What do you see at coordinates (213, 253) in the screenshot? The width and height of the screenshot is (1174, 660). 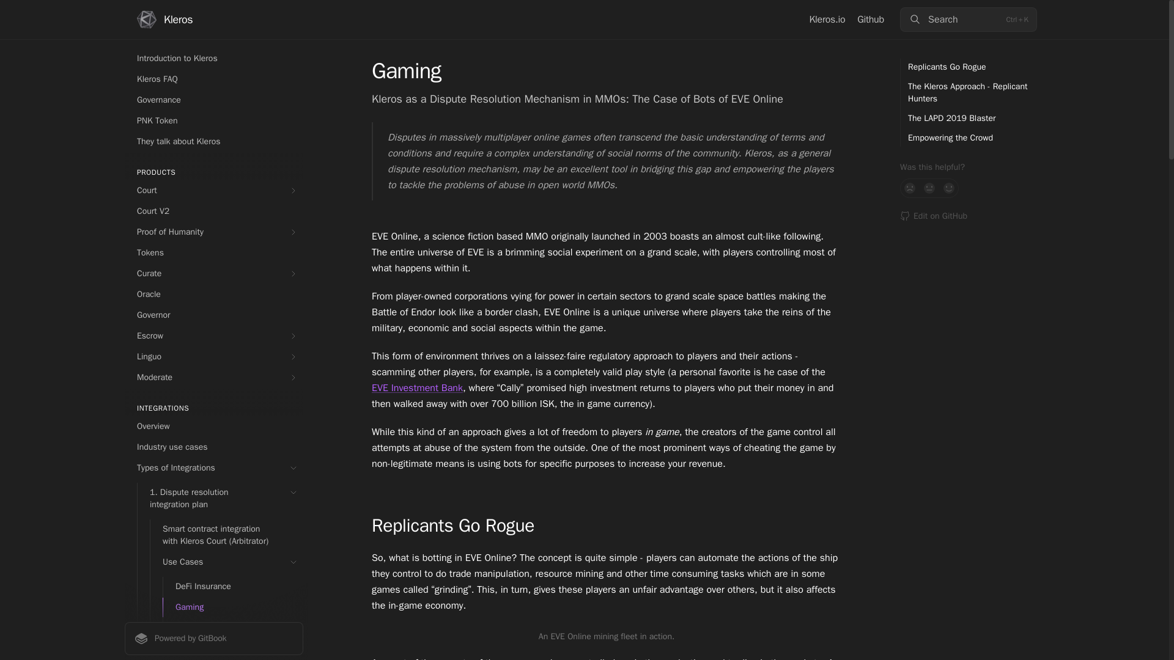 I see `Tokens` at bounding box center [213, 253].